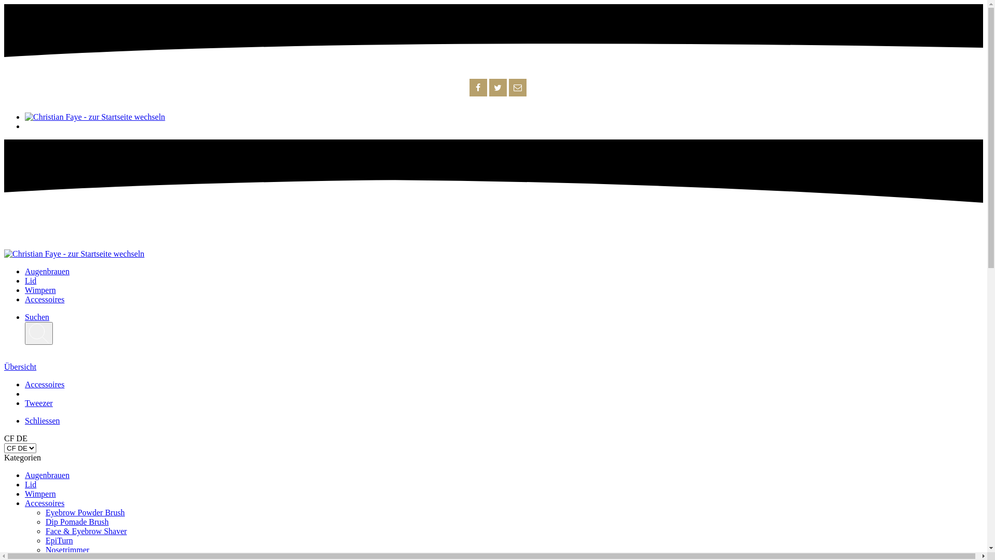 The width and height of the screenshot is (995, 560). I want to click on Wimpern, so click(40, 290).